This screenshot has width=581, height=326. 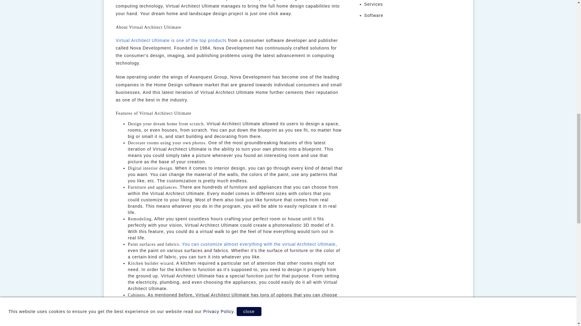 I want to click on Virtual Architect Ultimate is one of the top products, so click(x=171, y=40).